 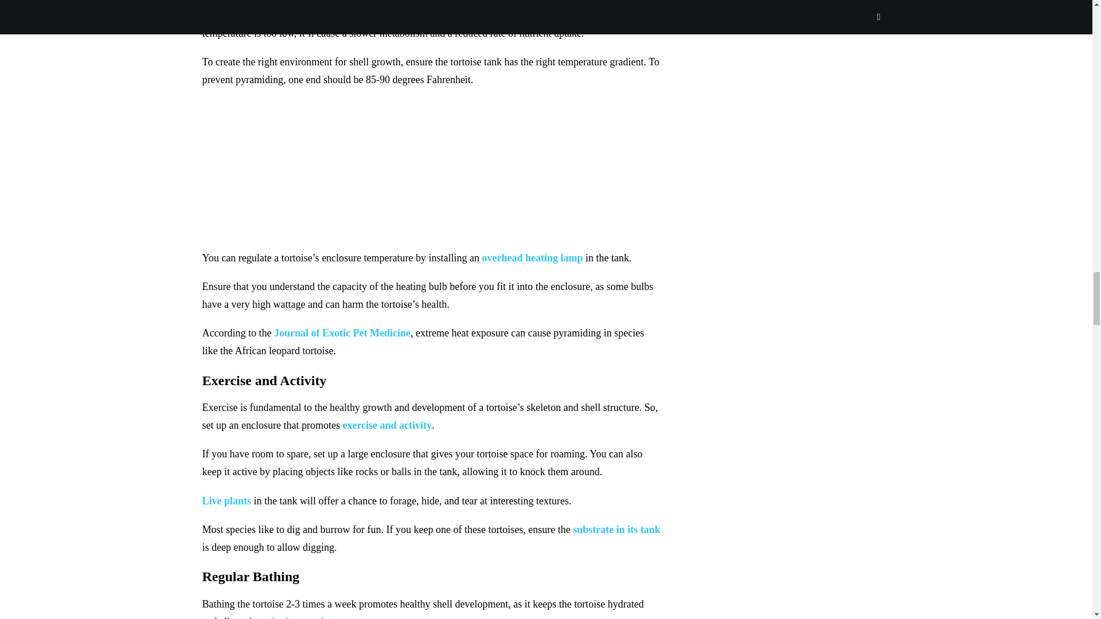 I want to click on shed properly, so click(x=299, y=617).